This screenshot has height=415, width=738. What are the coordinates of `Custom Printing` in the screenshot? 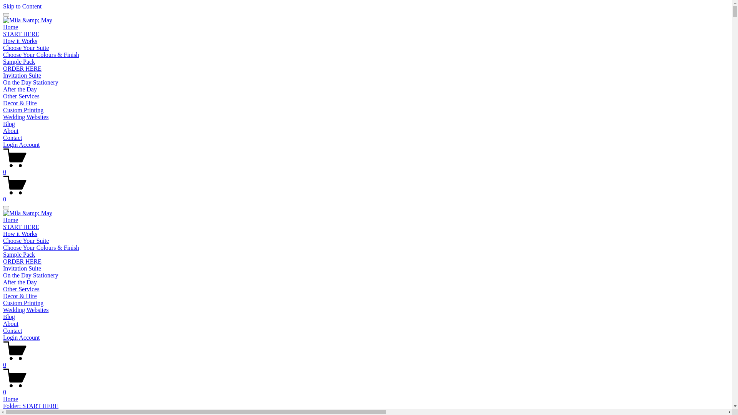 It's located at (23, 303).